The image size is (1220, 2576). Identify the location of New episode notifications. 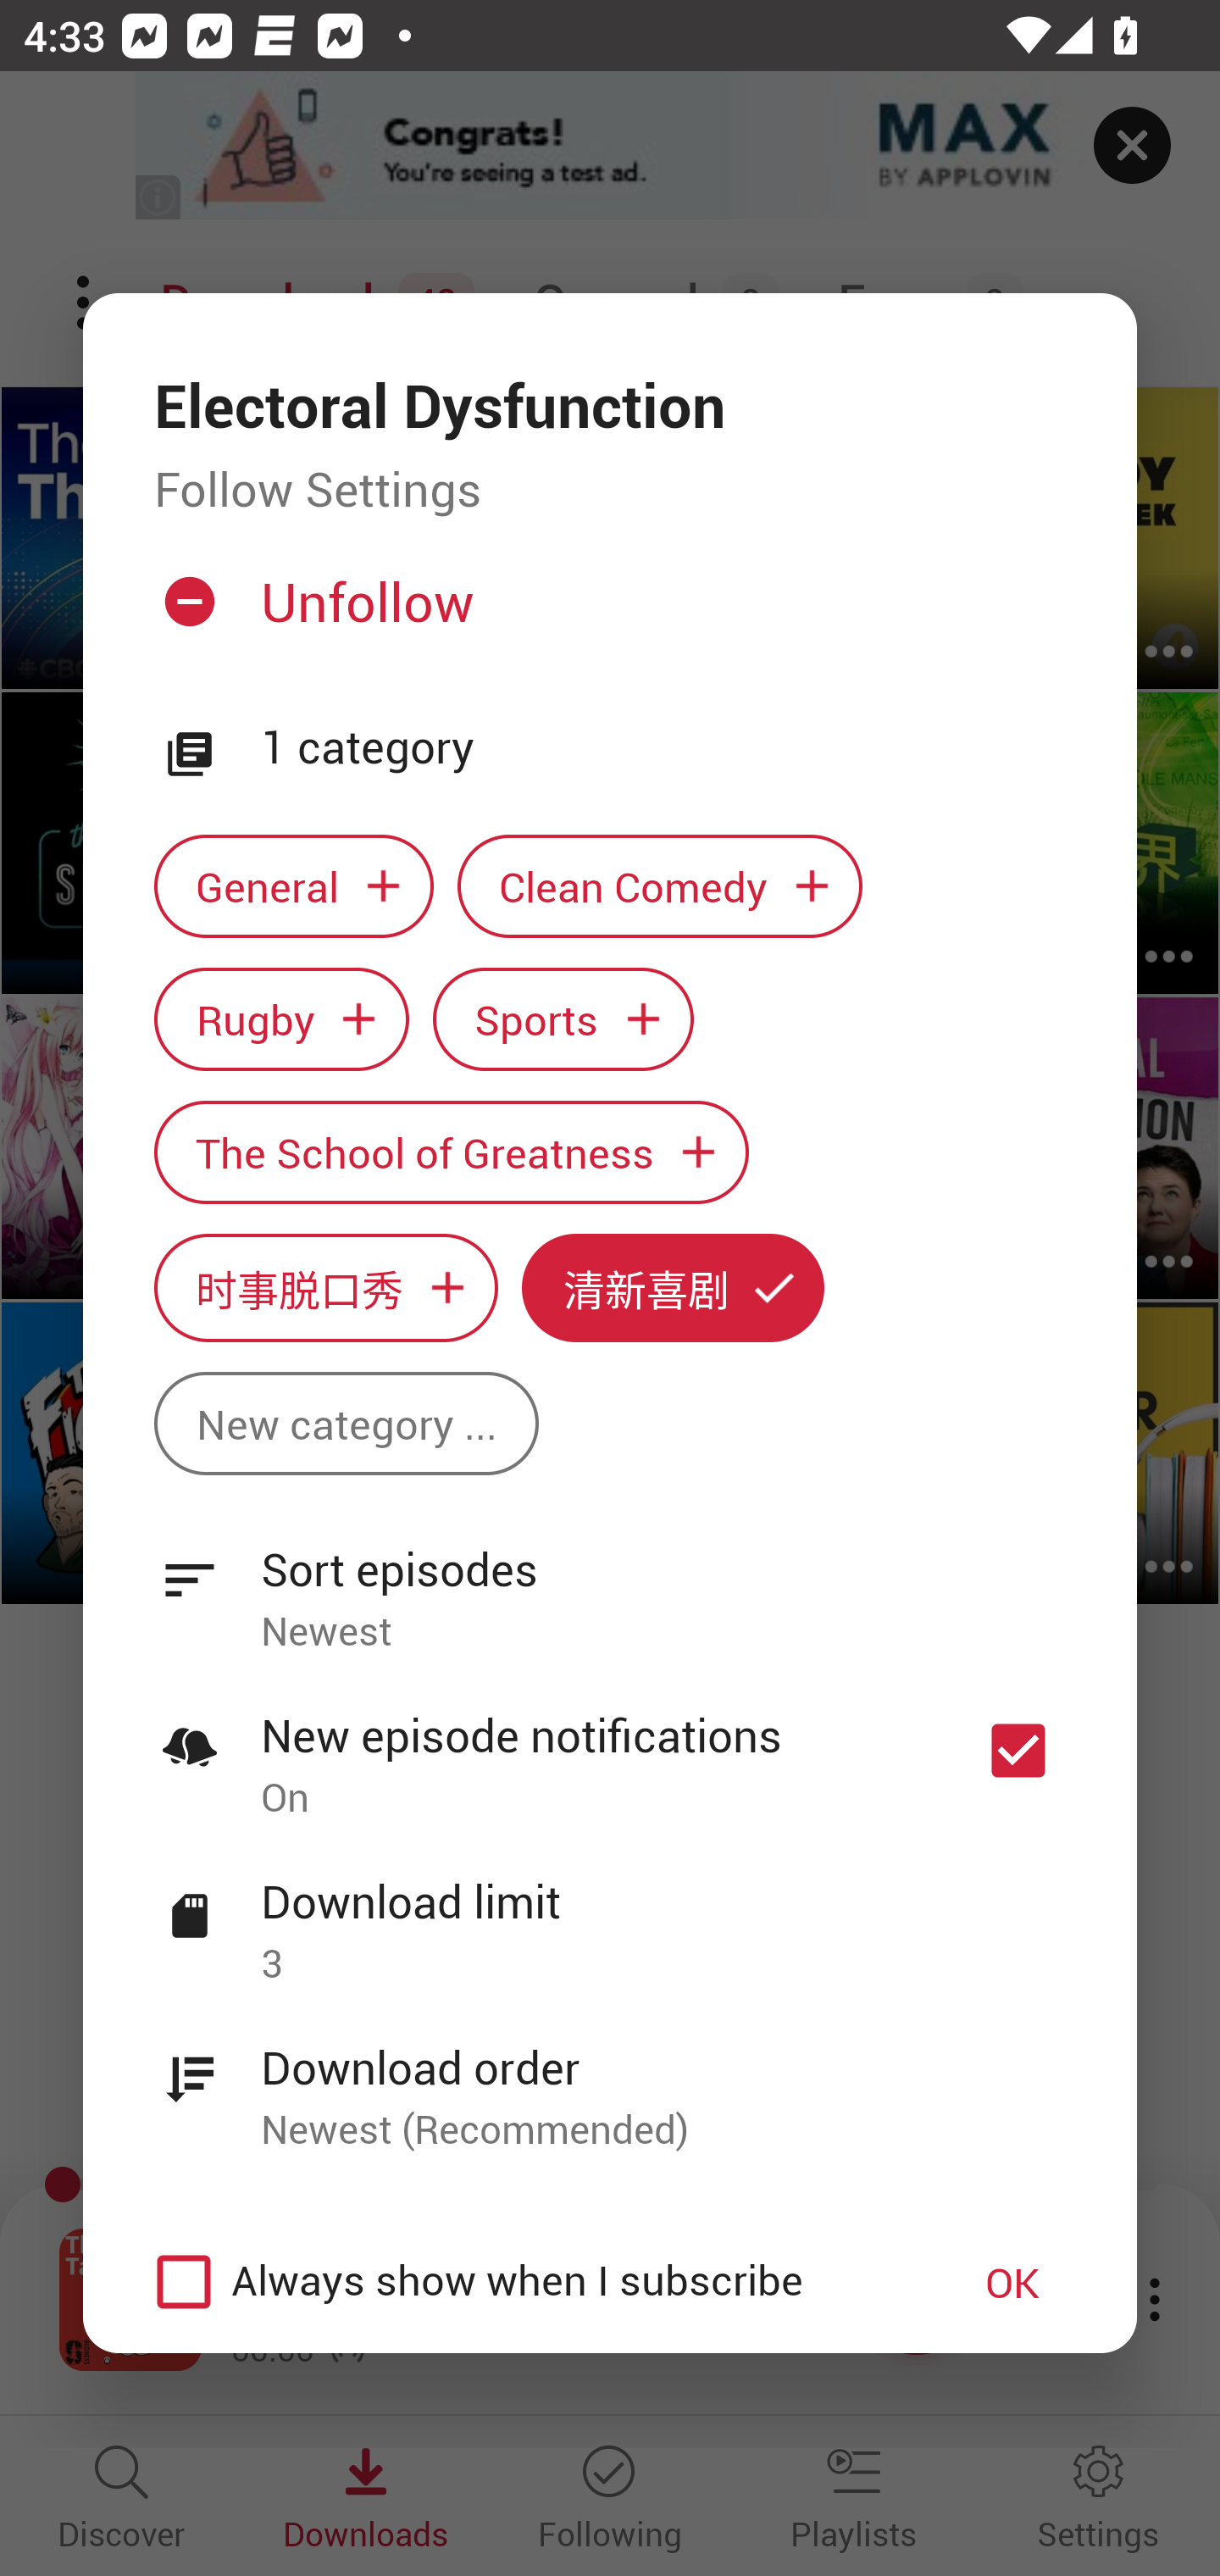
(1018, 1750).